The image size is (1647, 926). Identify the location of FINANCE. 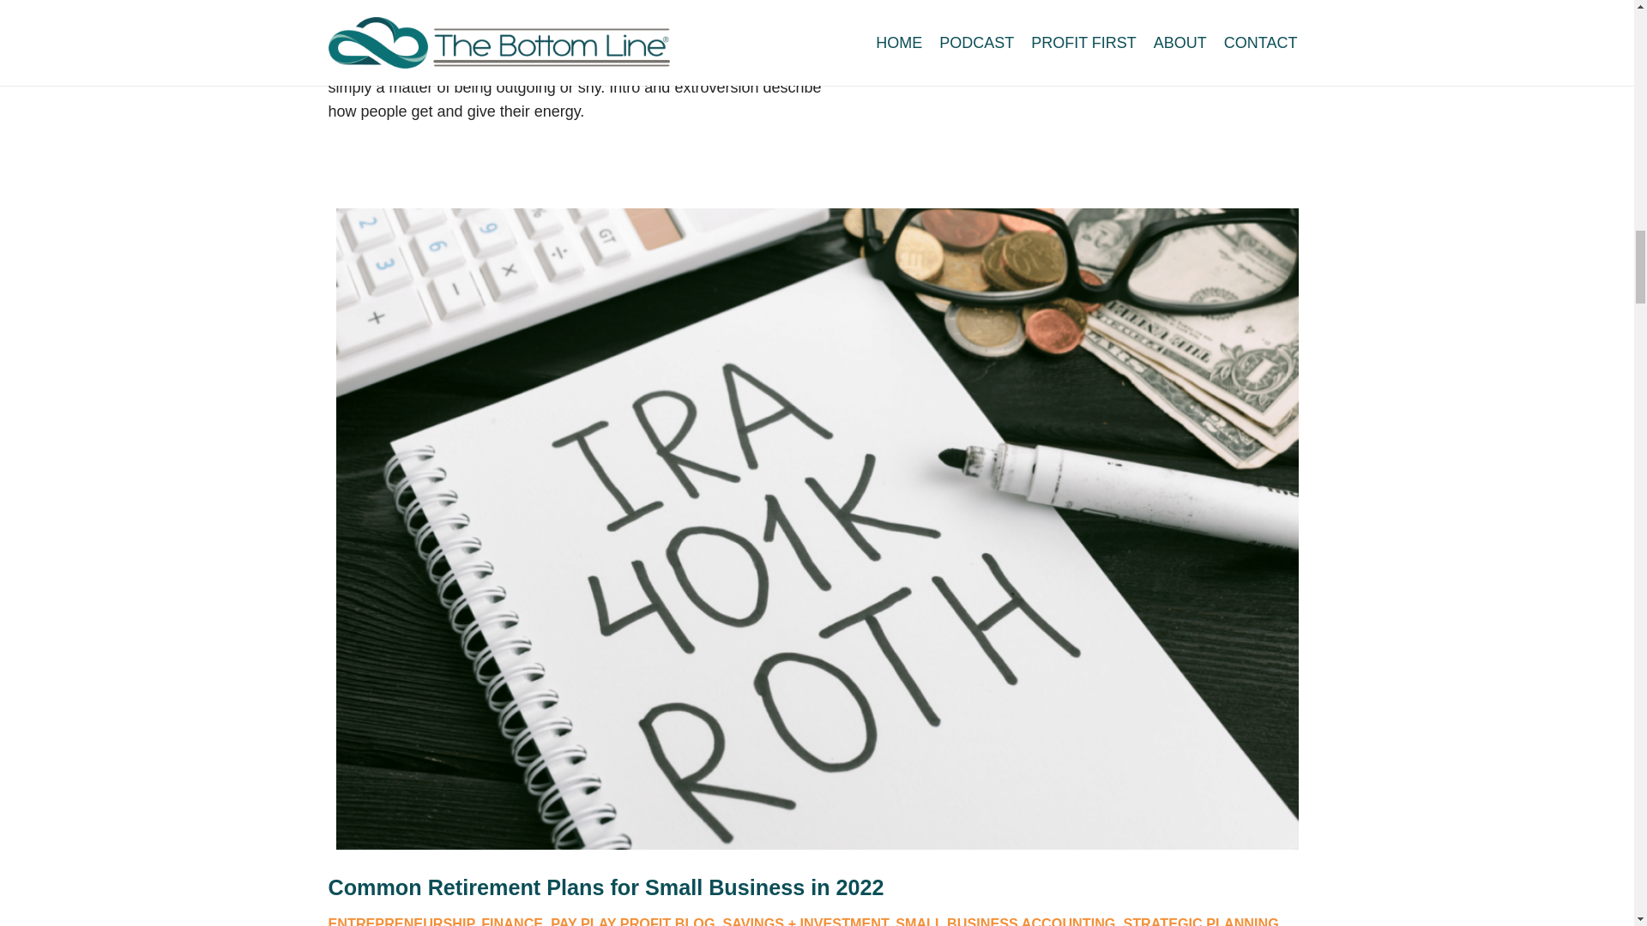
(511, 921).